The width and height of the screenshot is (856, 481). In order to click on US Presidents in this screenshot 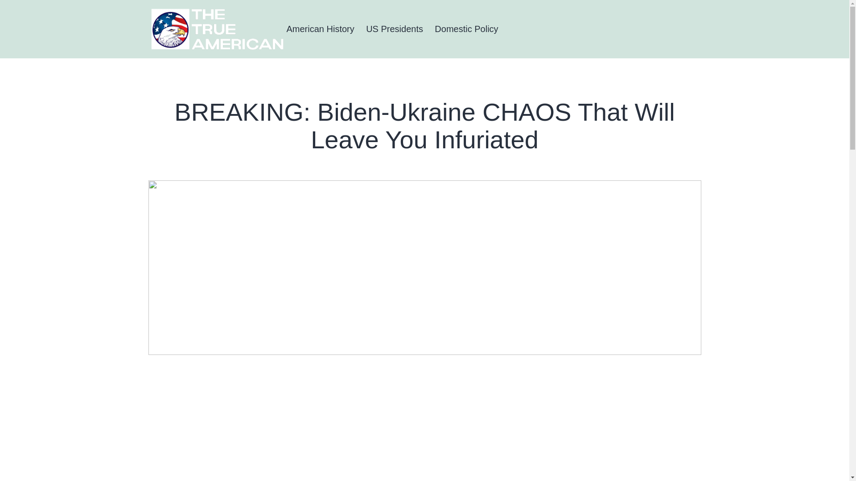, I will do `click(394, 29)`.